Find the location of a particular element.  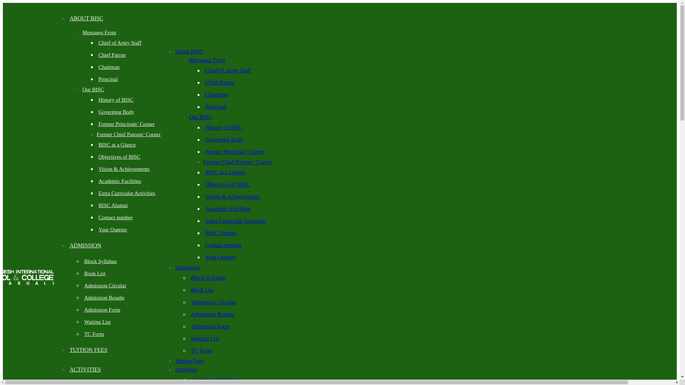

ADMISSION is located at coordinates (86, 245).